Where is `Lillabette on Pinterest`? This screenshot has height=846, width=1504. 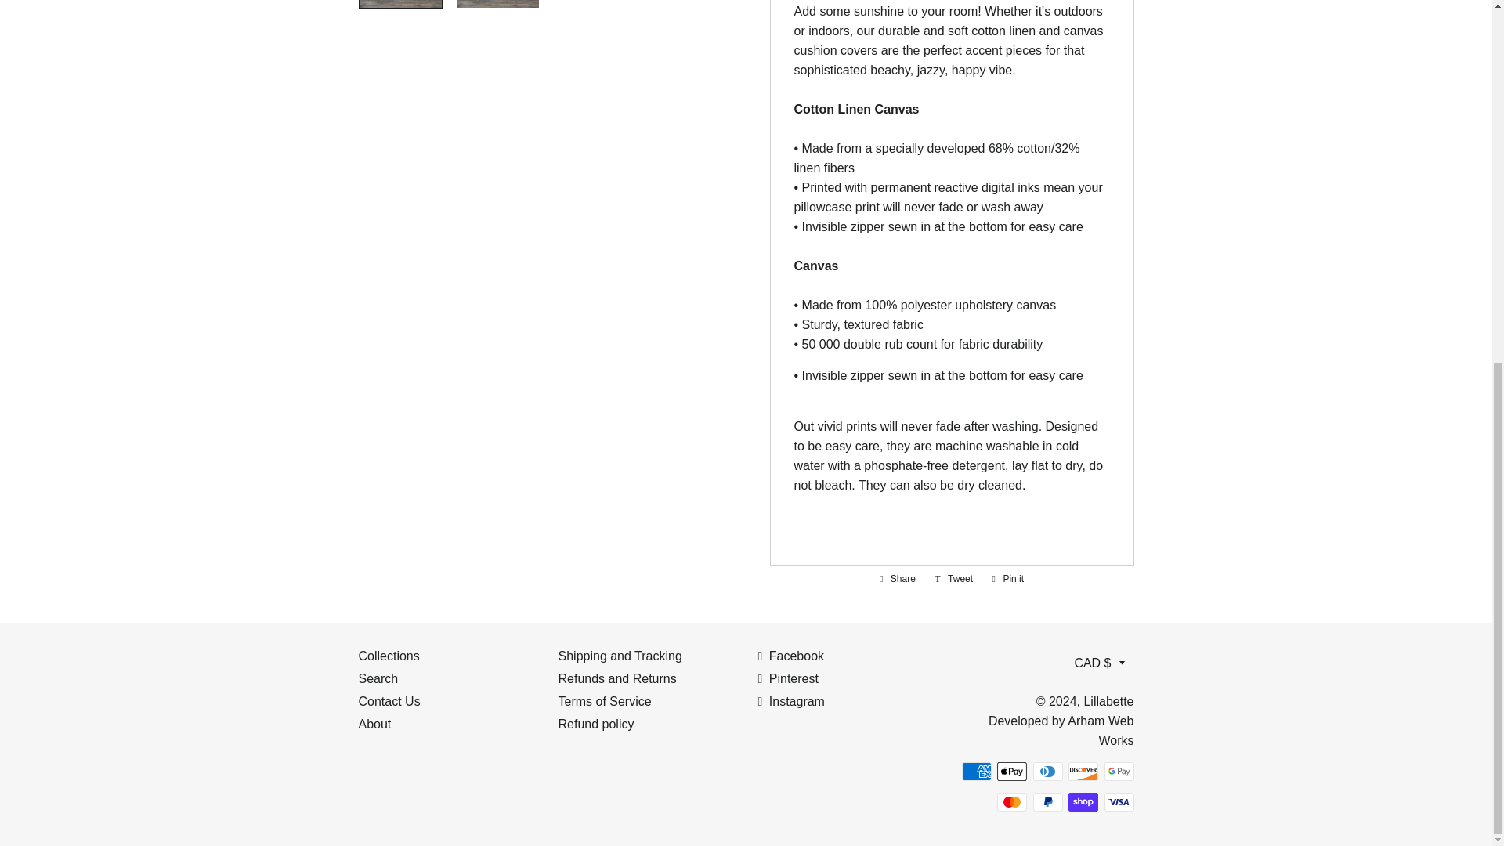
Lillabette on Pinterest is located at coordinates (788, 678).